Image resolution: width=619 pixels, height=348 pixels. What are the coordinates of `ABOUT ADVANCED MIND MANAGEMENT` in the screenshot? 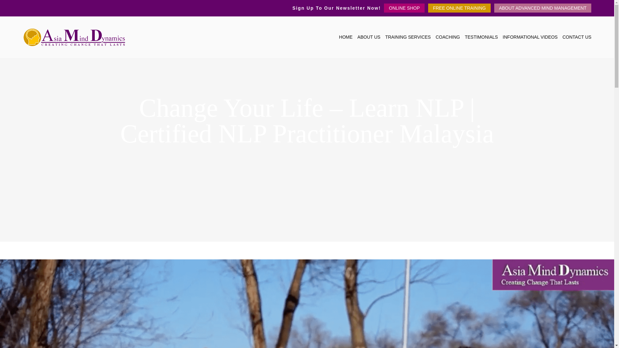 It's located at (543, 8).